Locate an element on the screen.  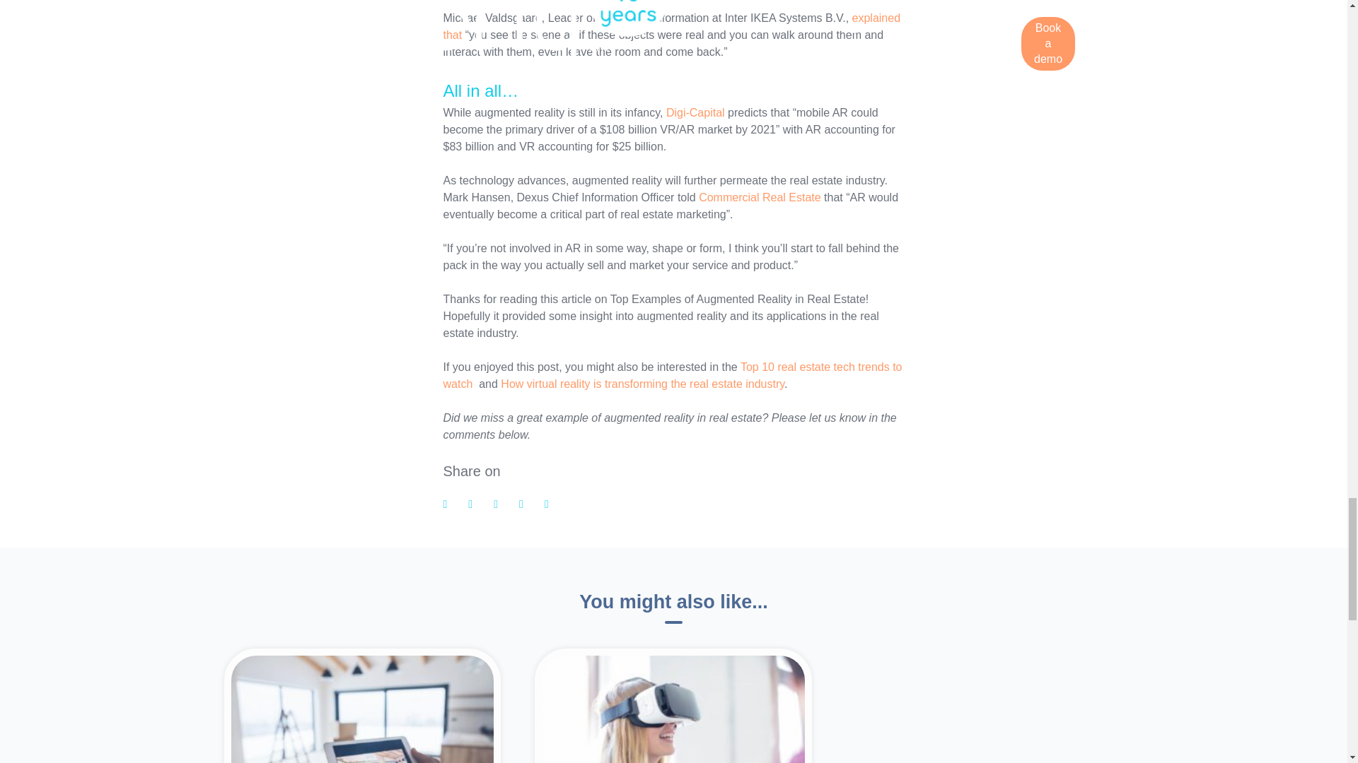
Top 10 real estate tech trends to watch is located at coordinates (672, 374).